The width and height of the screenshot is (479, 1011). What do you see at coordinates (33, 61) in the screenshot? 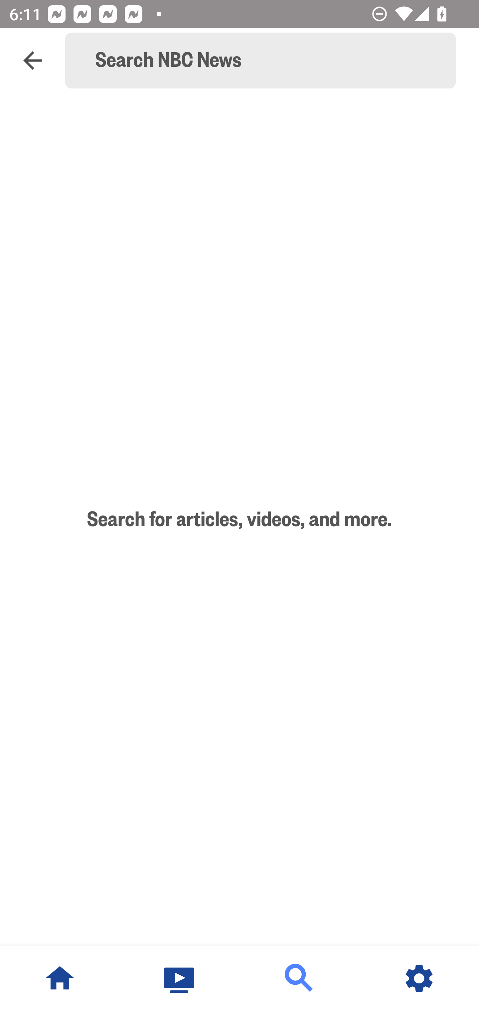
I see `Navigate up` at bounding box center [33, 61].